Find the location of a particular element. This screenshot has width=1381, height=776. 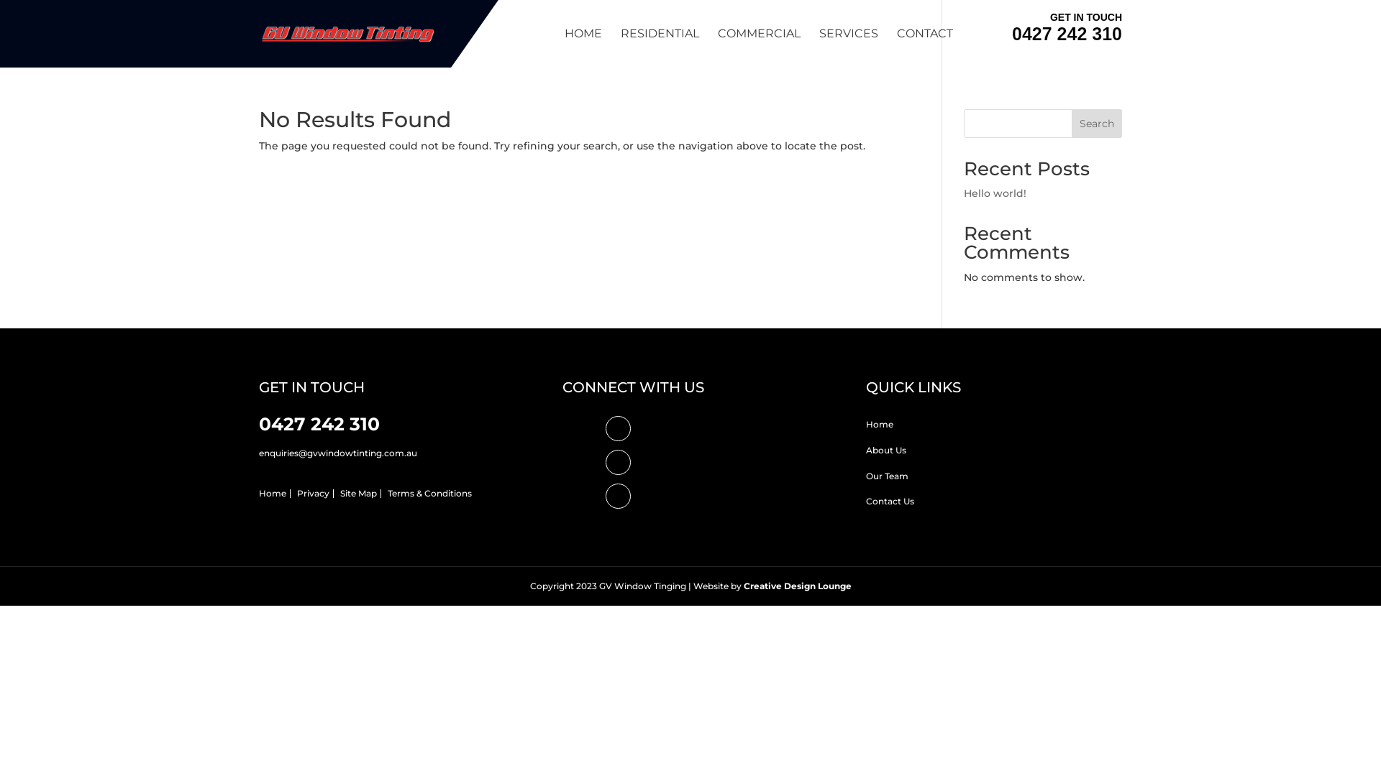

GET IN TOUCH
0427 242 310 is located at coordinates (1067, 26).